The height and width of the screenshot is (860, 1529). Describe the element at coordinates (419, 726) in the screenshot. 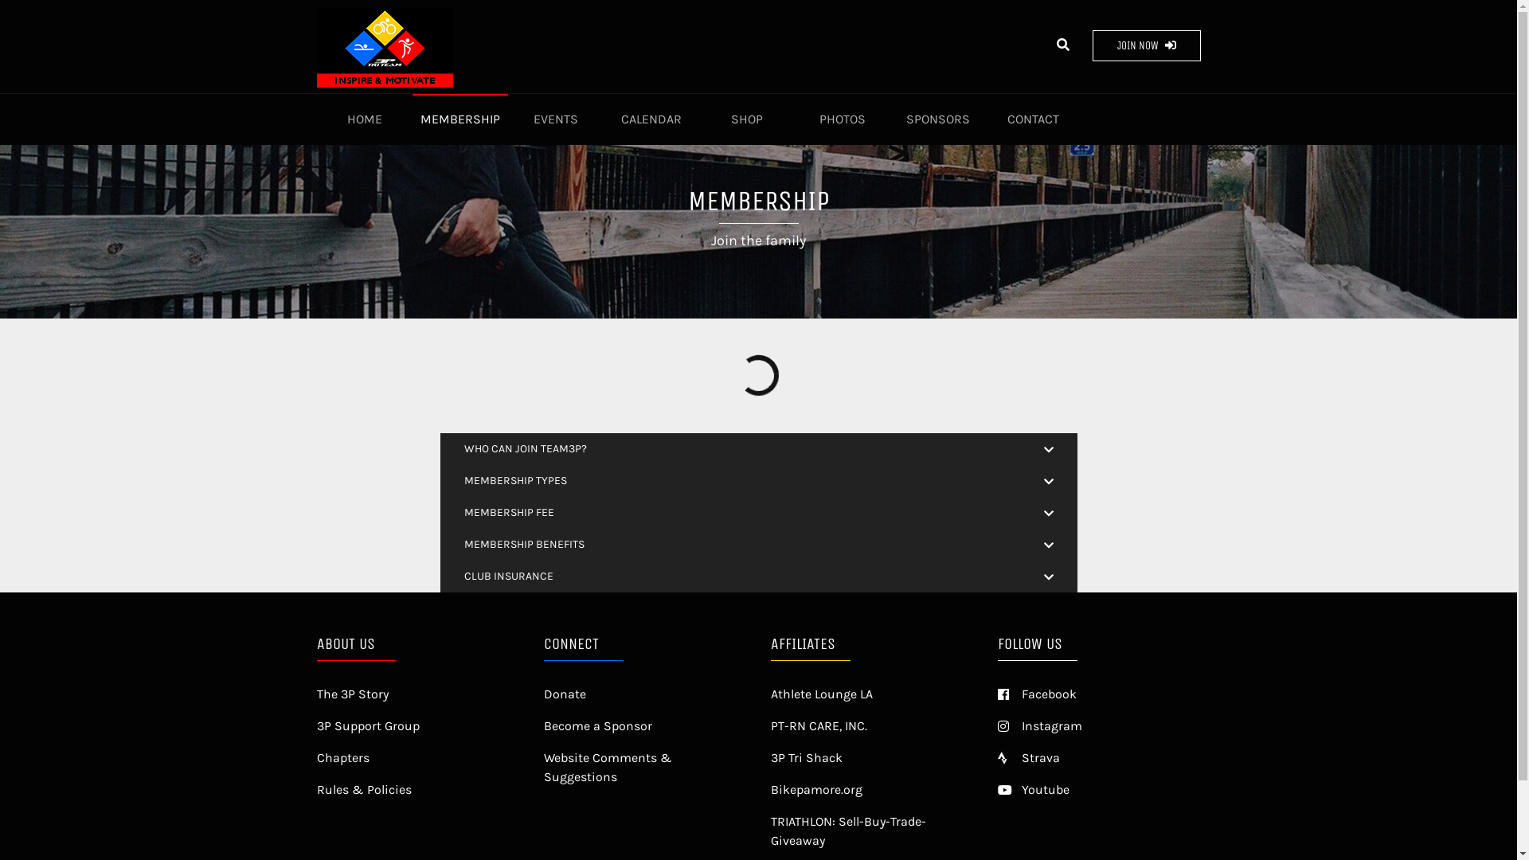

I see `3P Support Group` at that location.